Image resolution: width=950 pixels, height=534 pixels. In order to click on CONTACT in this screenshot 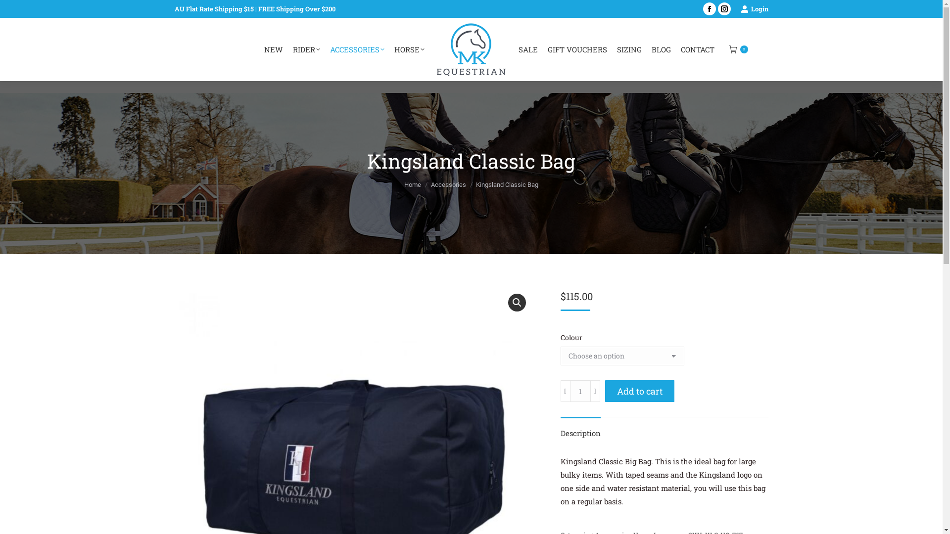, I will do `click(698, 49)`.